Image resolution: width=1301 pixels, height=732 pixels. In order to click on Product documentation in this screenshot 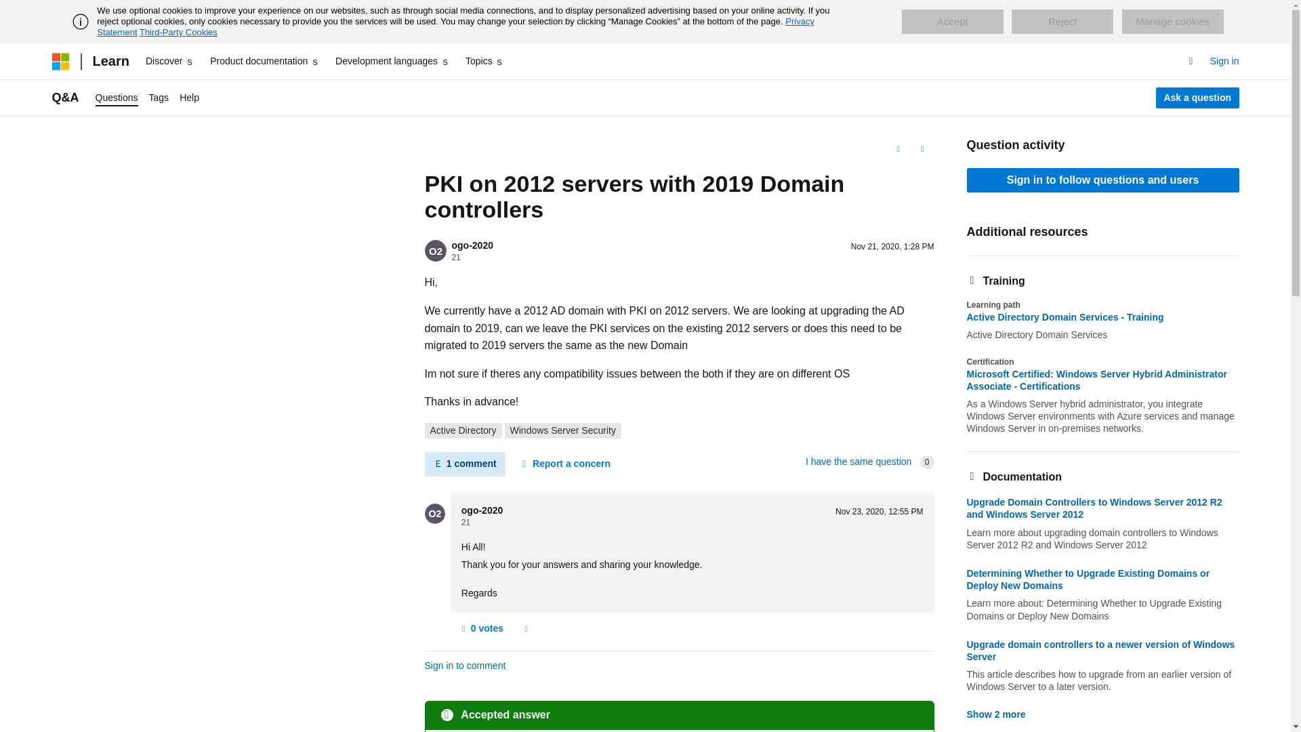, I will do `click(264, 61)`.